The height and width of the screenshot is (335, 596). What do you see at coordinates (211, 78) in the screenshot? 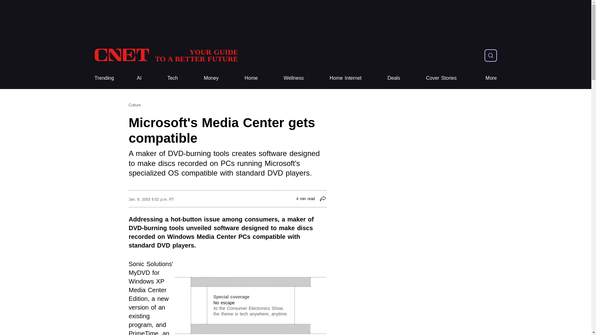
I see `More` at bounding box center [211, 78].